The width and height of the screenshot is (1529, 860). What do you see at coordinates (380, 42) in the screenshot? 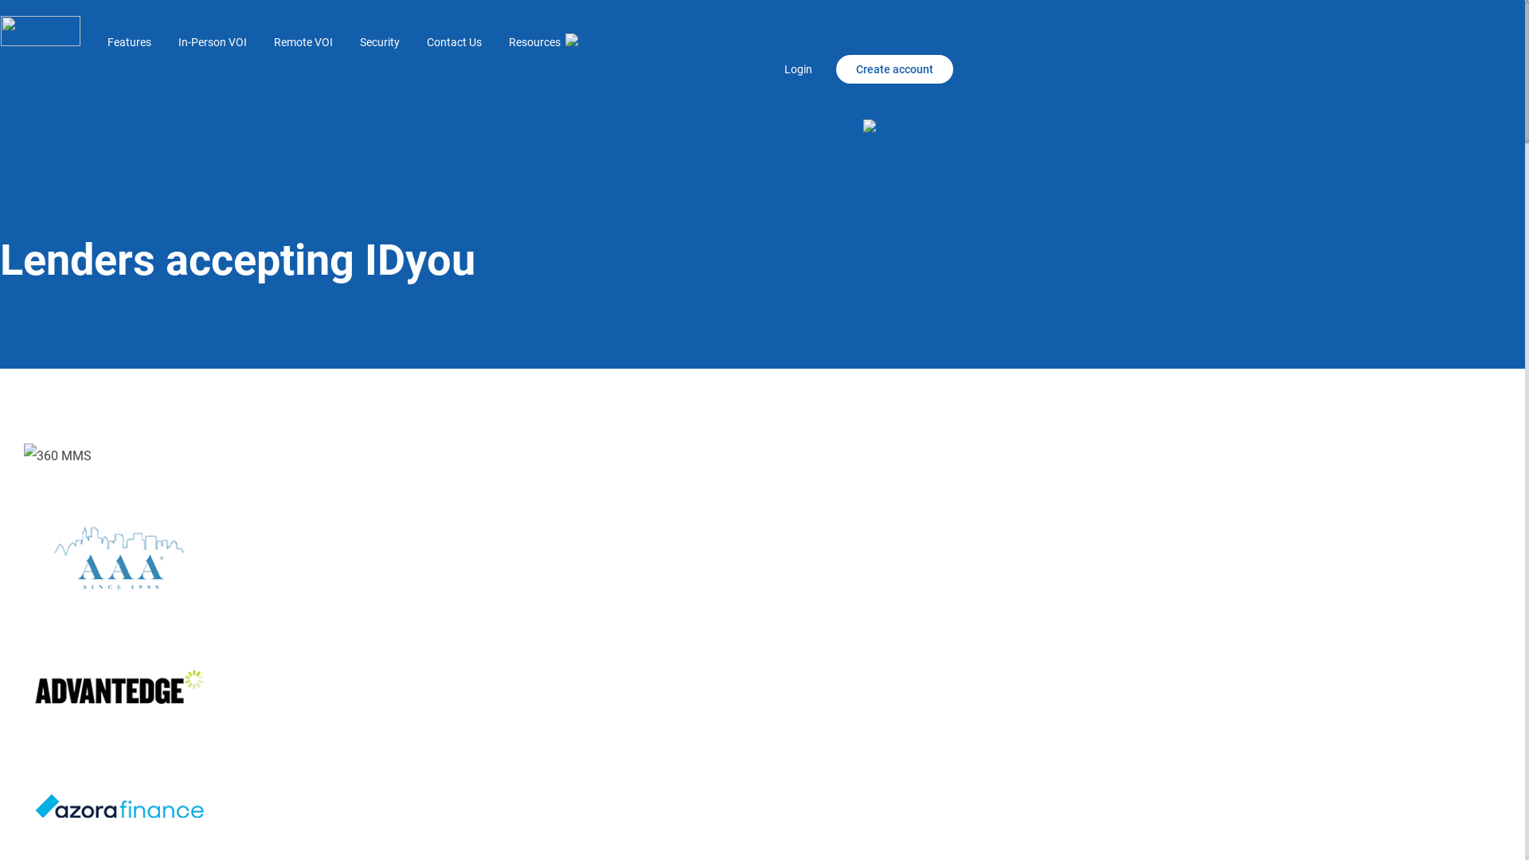
I see `Security` at bounding box center [380, 42].